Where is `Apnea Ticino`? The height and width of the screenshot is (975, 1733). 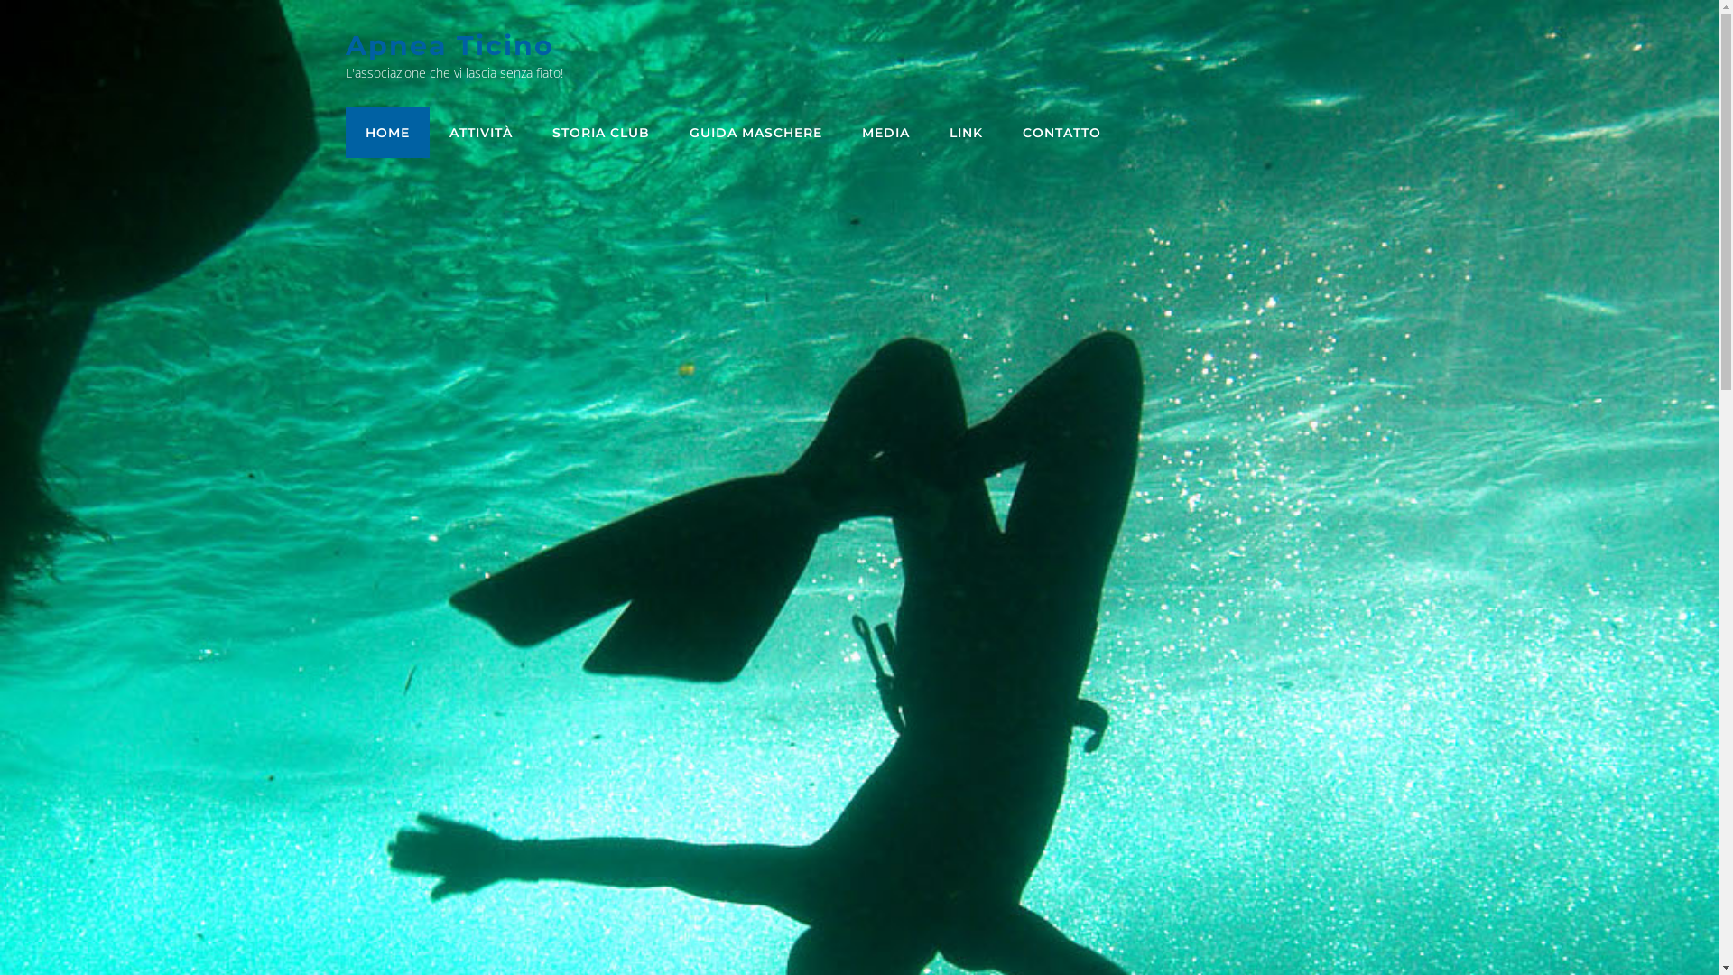
Apnea Ticino is located at coordinates (449, 45).